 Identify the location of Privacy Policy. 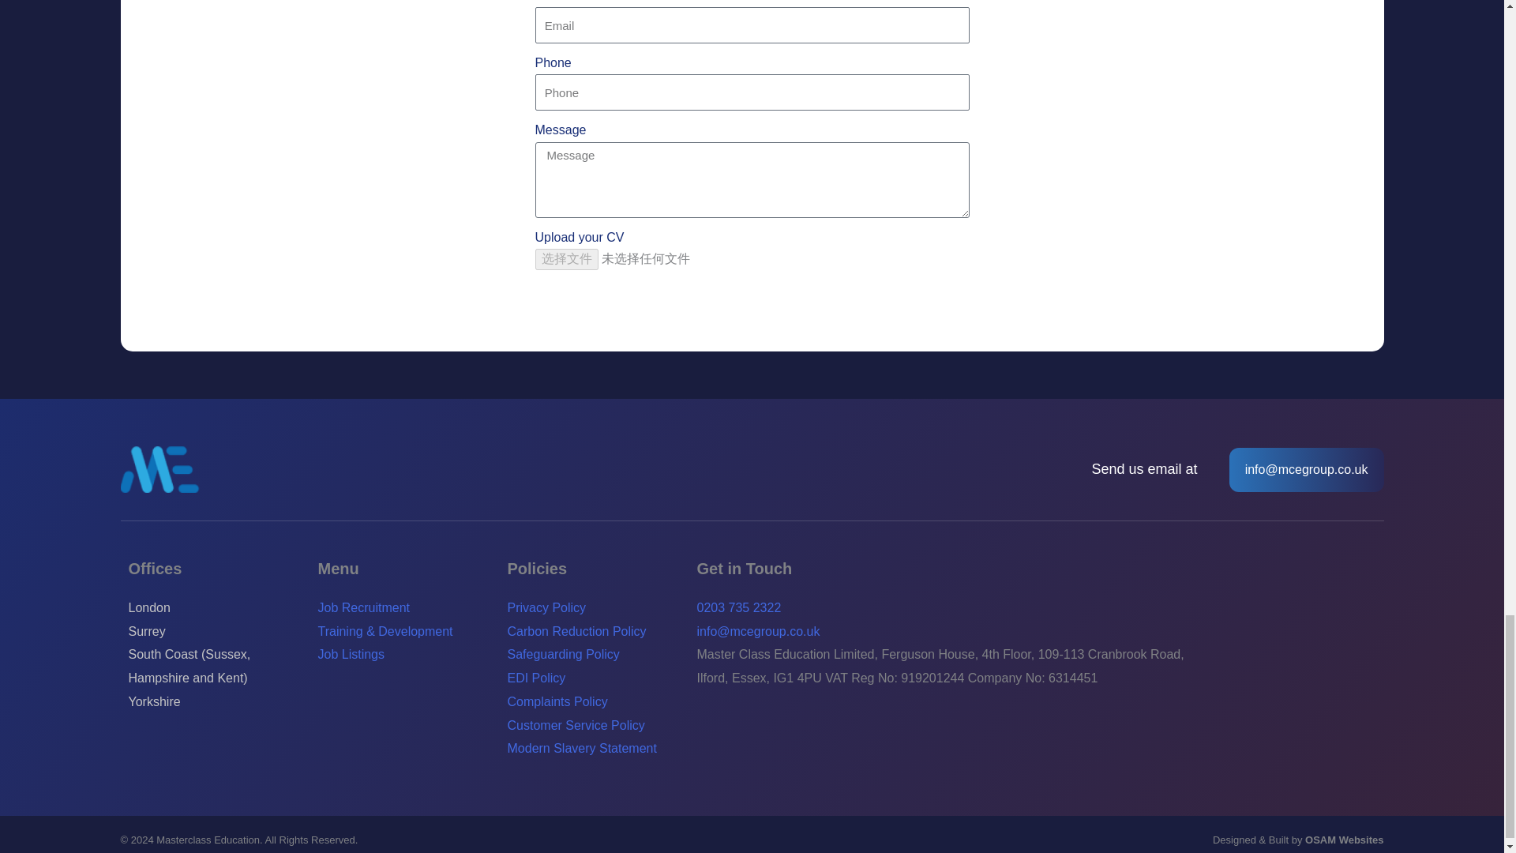
(594, 608).